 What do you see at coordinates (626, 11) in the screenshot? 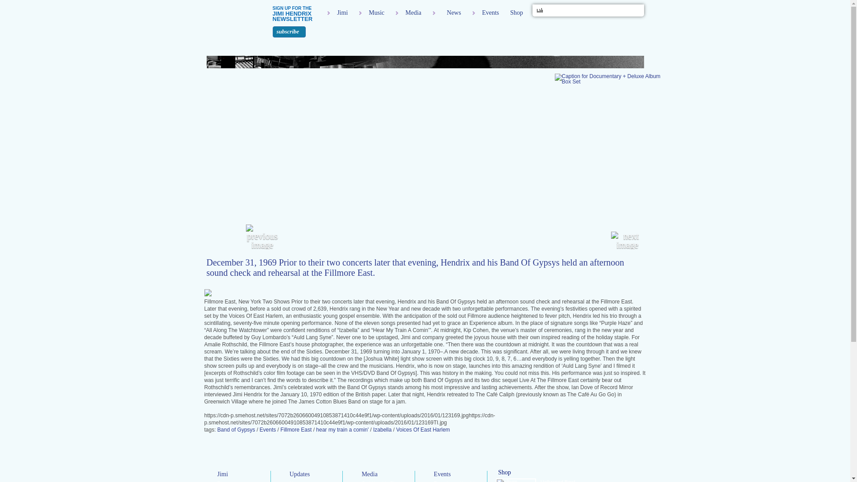
I see `play` at bounding box center [626, 11].